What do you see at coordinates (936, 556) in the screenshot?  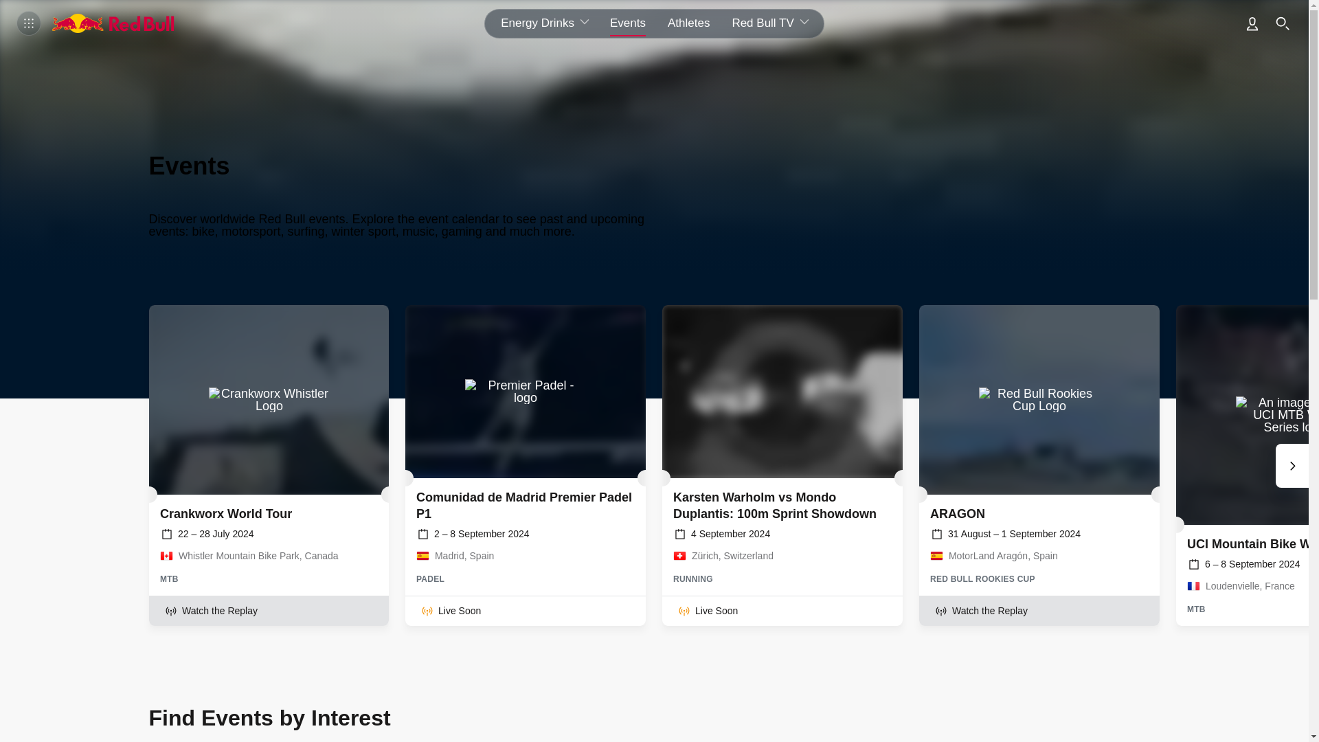 I see `Spain` at bounding box center [936, 556].